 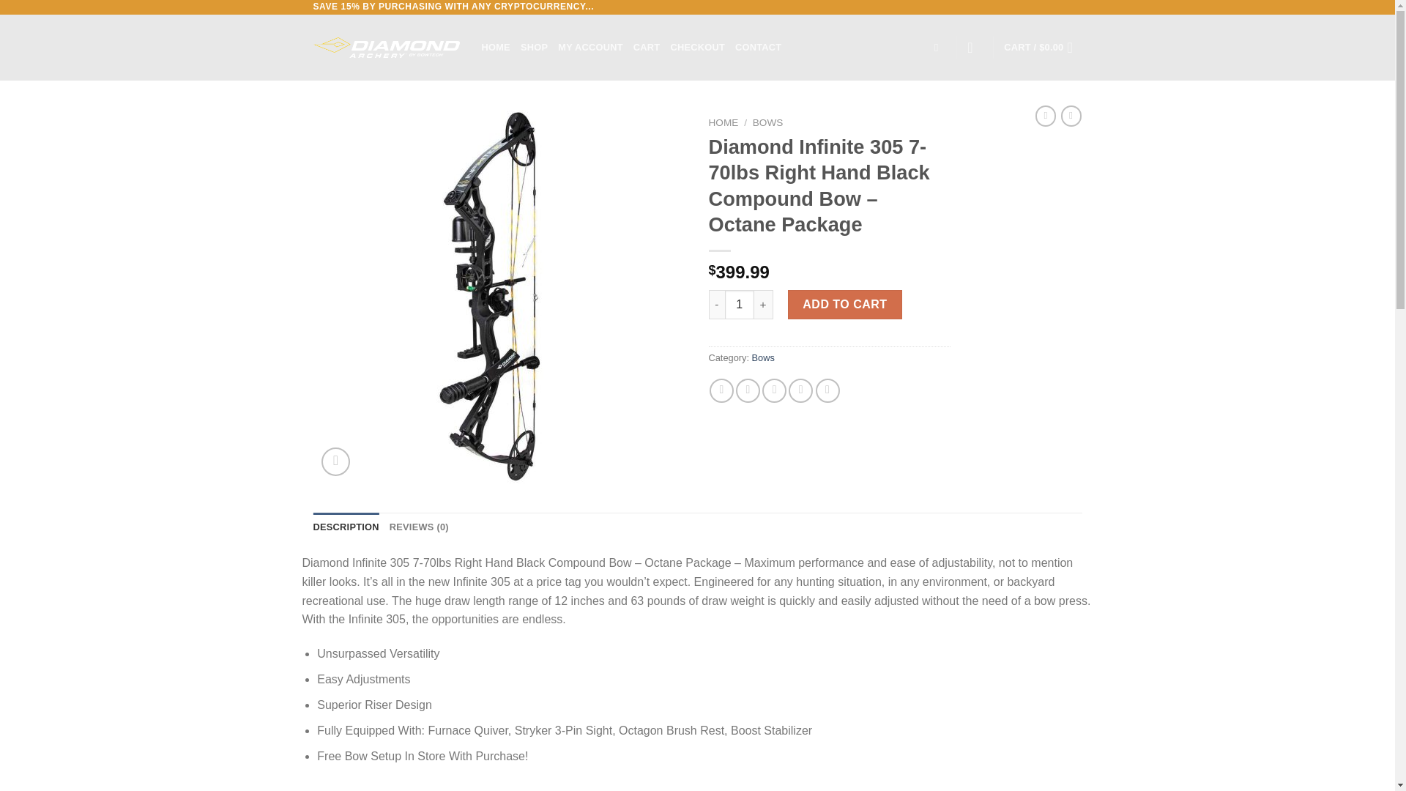 I want to click on ADD TO CART, so click(x=845, y=305).